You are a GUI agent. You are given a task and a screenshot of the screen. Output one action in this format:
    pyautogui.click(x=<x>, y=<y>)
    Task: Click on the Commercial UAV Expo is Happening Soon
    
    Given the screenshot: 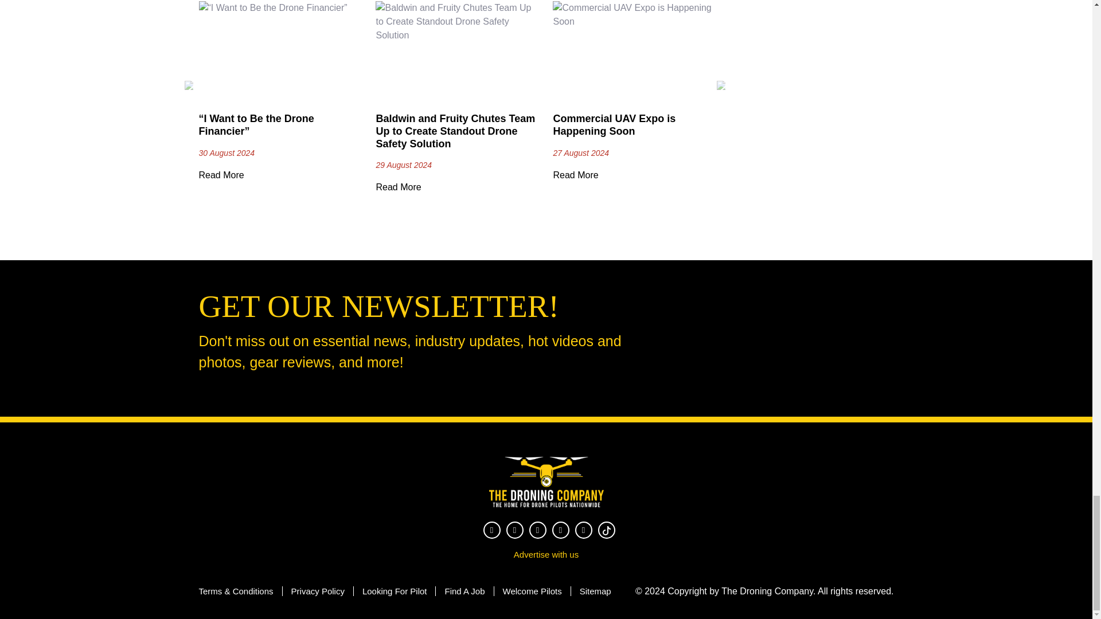 What is the action you would take?
    pyautogui.click(x=614, y=124)
    